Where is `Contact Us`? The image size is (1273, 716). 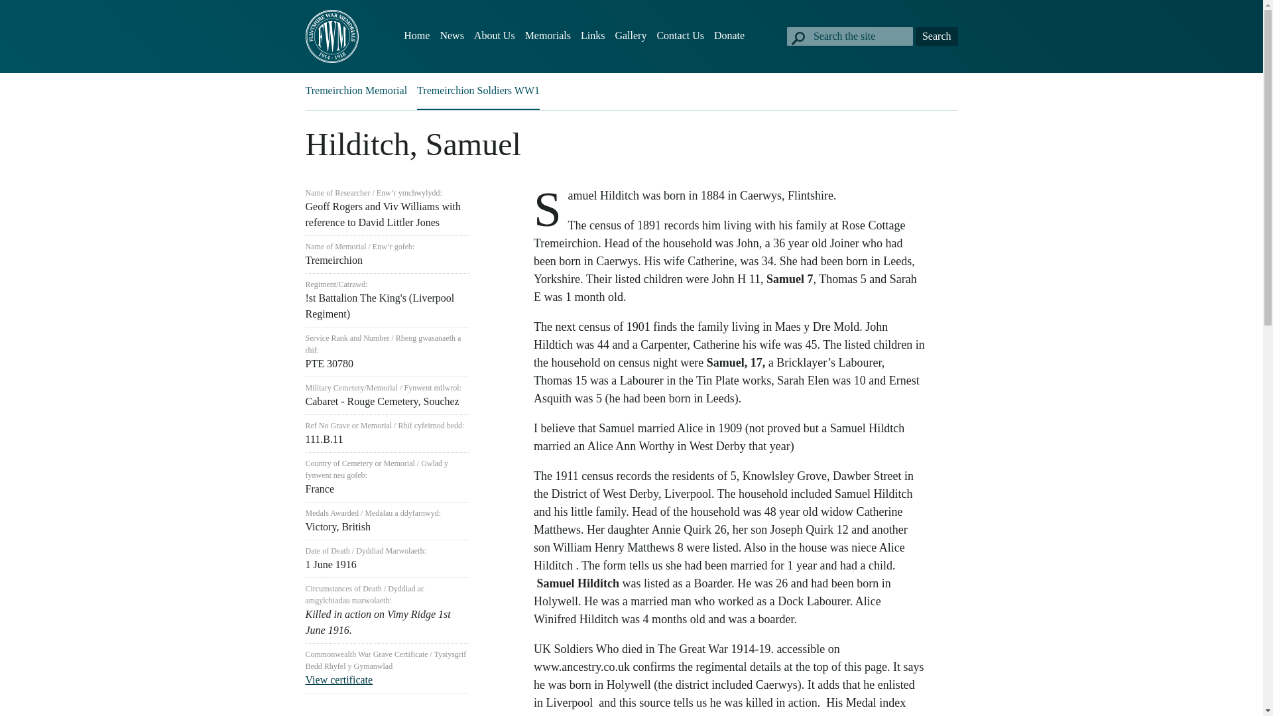 Contact Us is located at coordinates (680, 36).